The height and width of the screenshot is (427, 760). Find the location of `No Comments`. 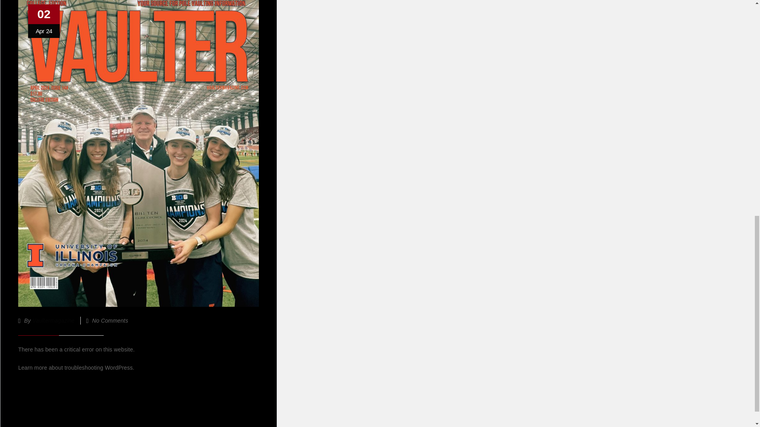

No Comments is located at coordinates (110, 320).